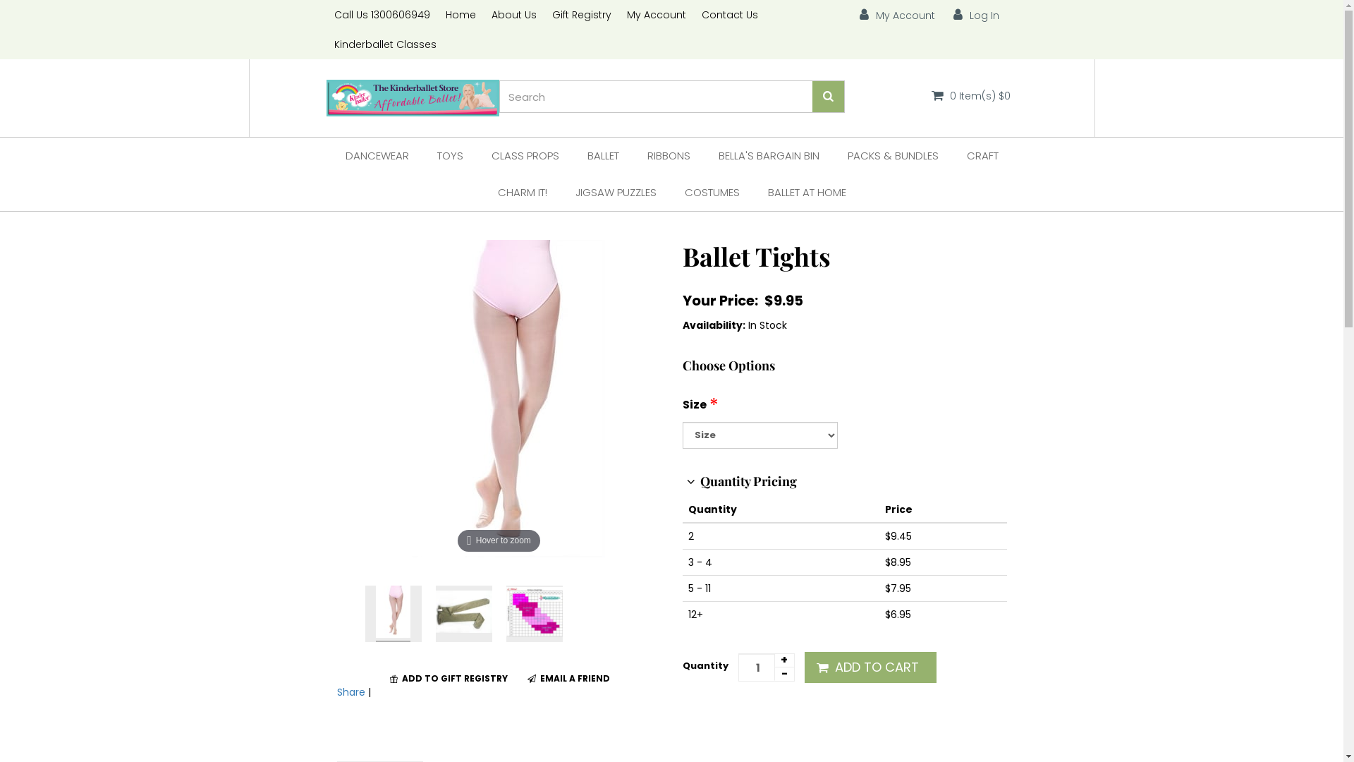  Describe the element at coordinates (351, 692) in the screenshot. I see `Share` at that location.